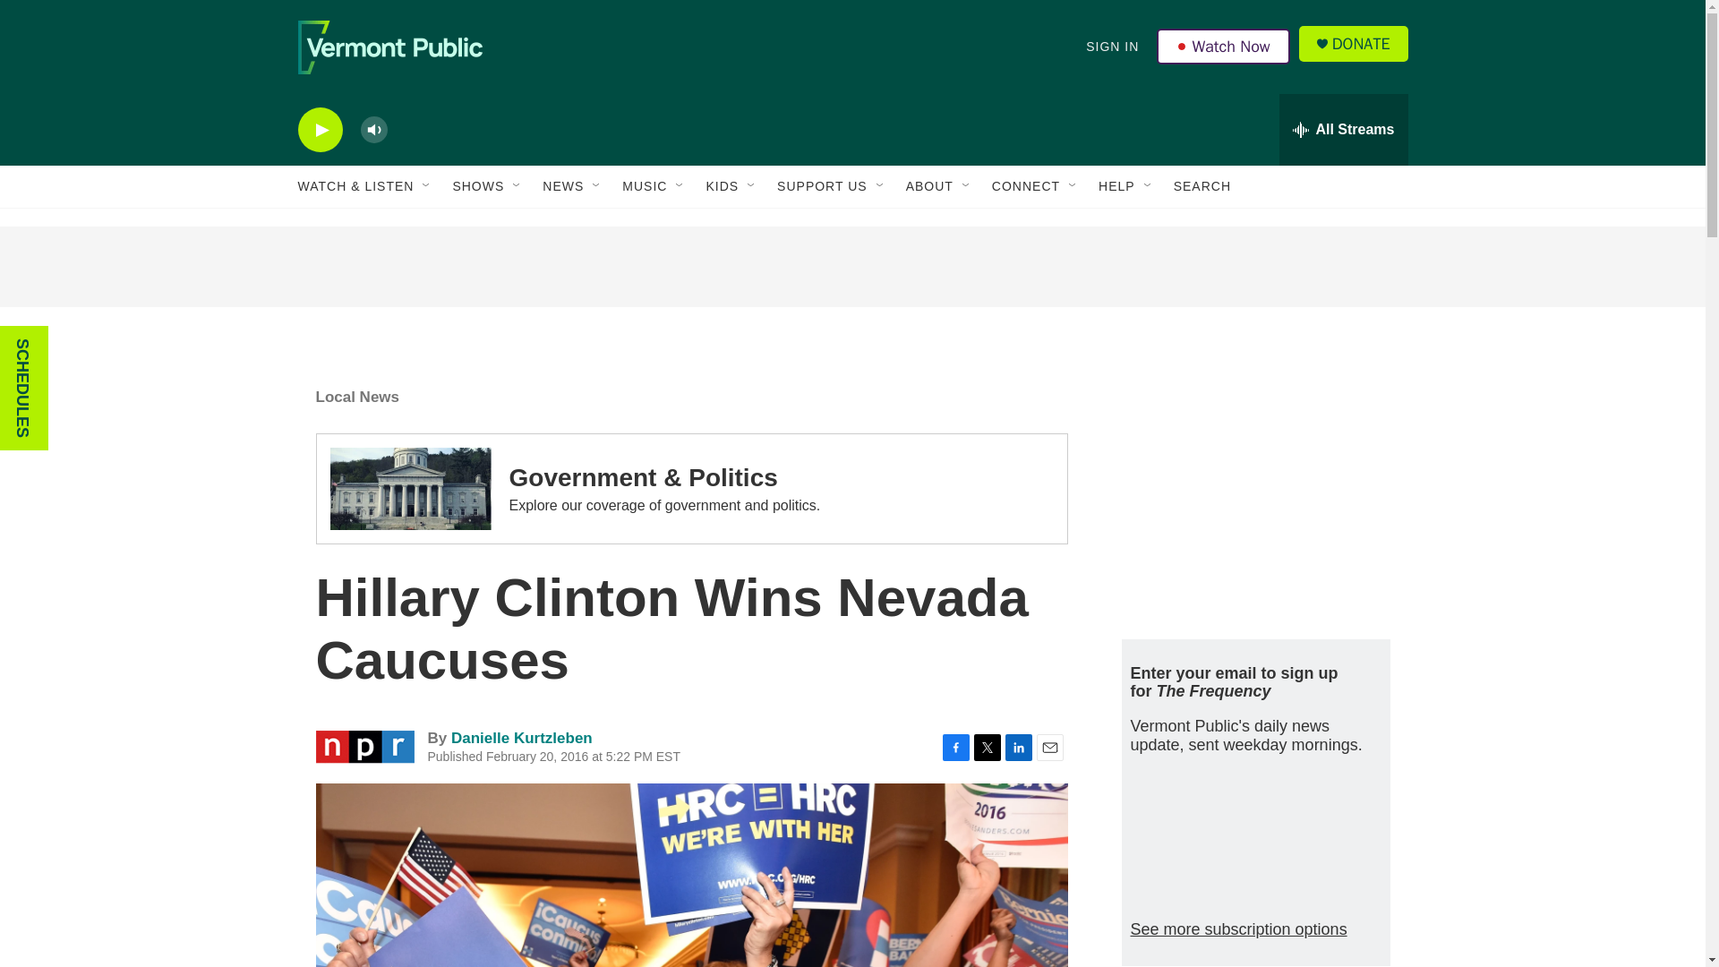  Describe the element at coordinates (1254, 491) in the screenshot. I see `3rd party ad content` at that location.